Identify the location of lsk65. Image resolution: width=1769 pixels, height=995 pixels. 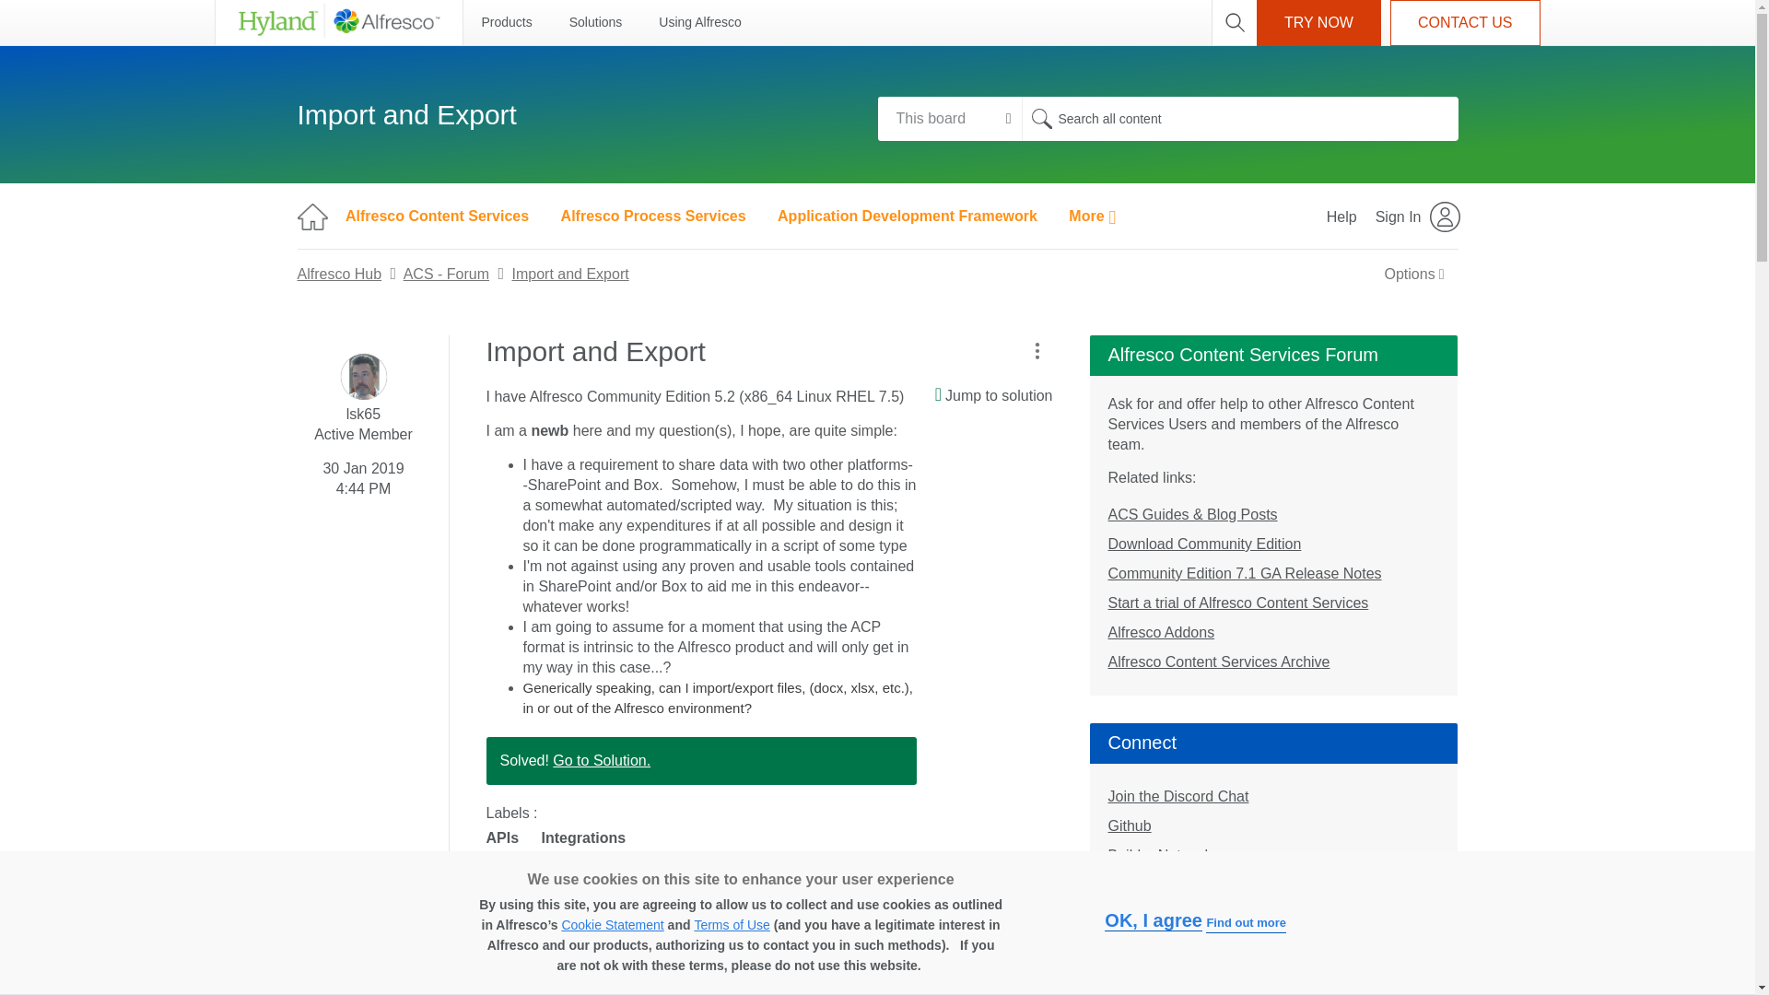
(364, 377).